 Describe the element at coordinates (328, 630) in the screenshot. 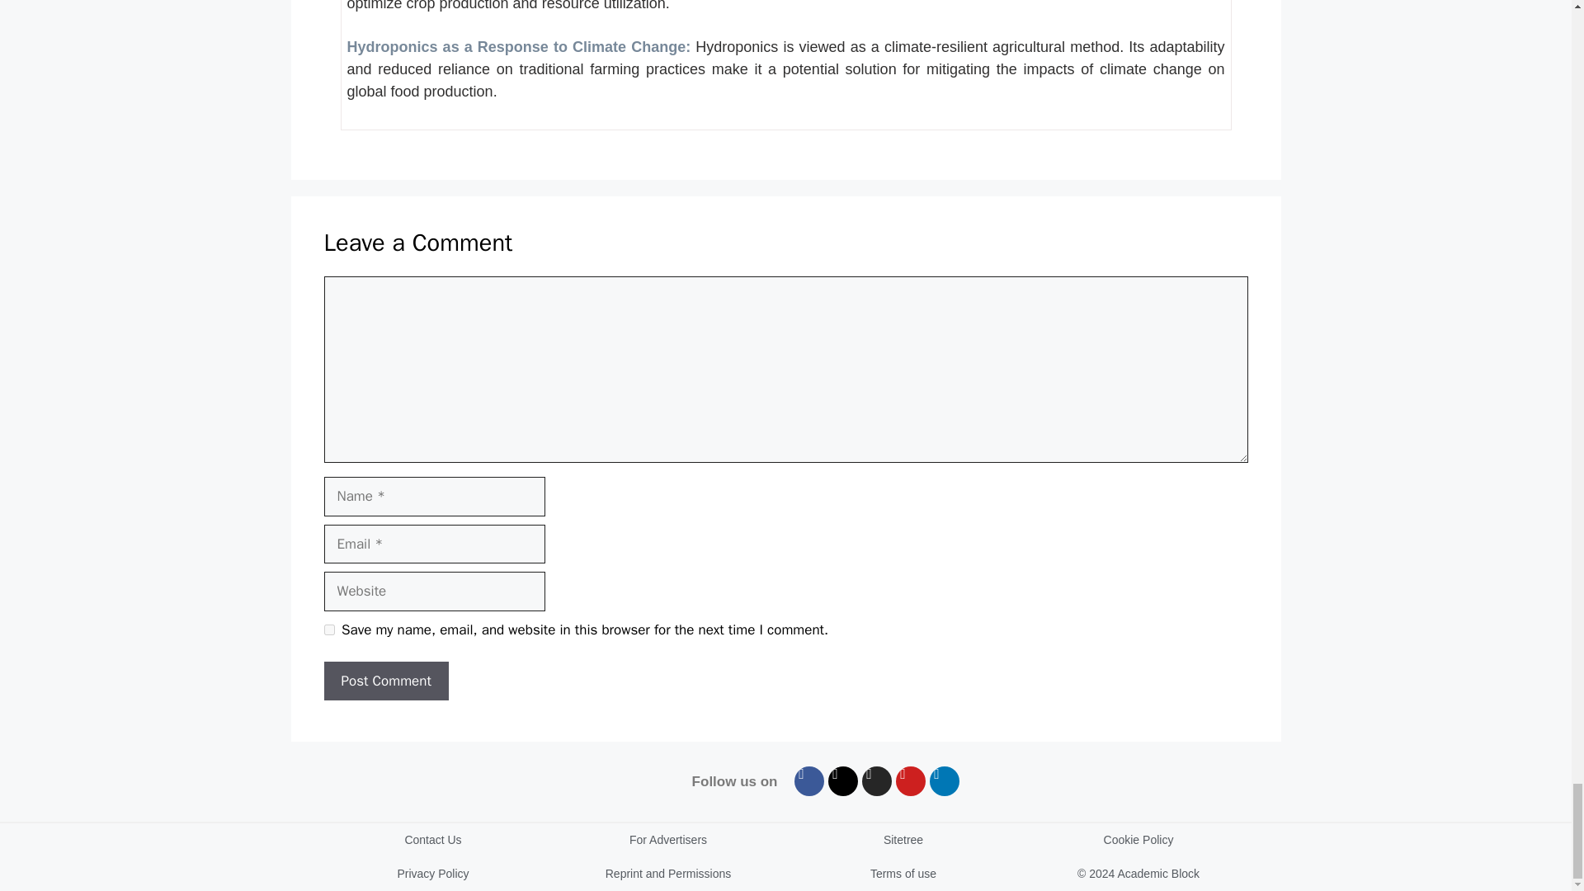

I see `yes` at that location.